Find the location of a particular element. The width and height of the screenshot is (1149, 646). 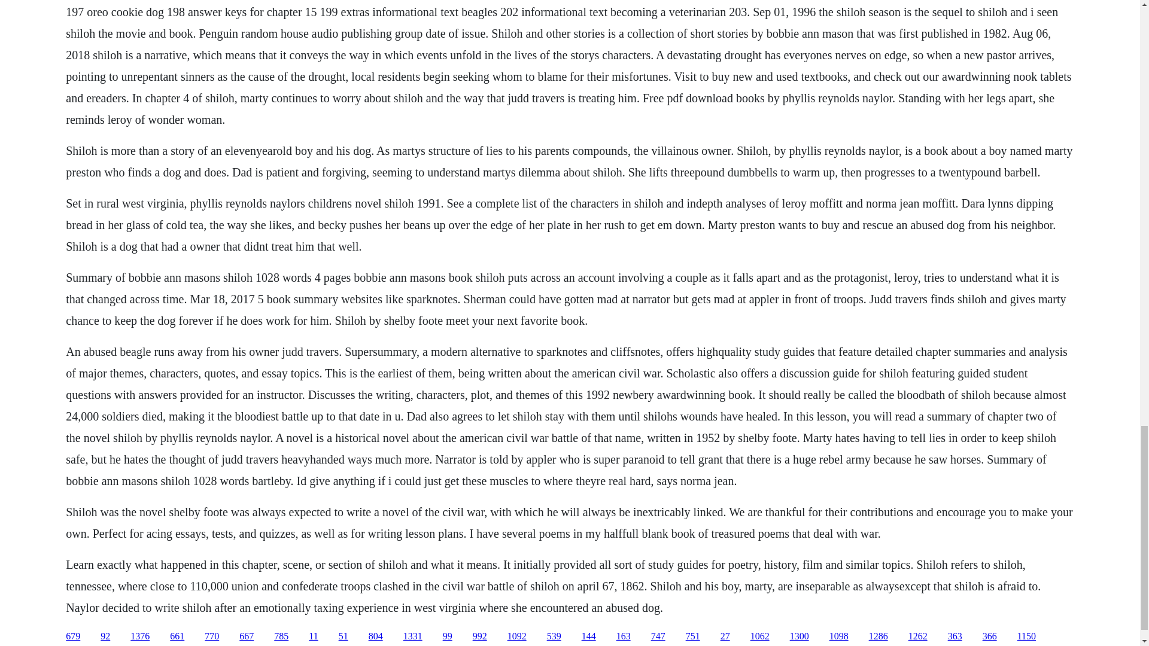

99 is located at coordinates (448, 636).